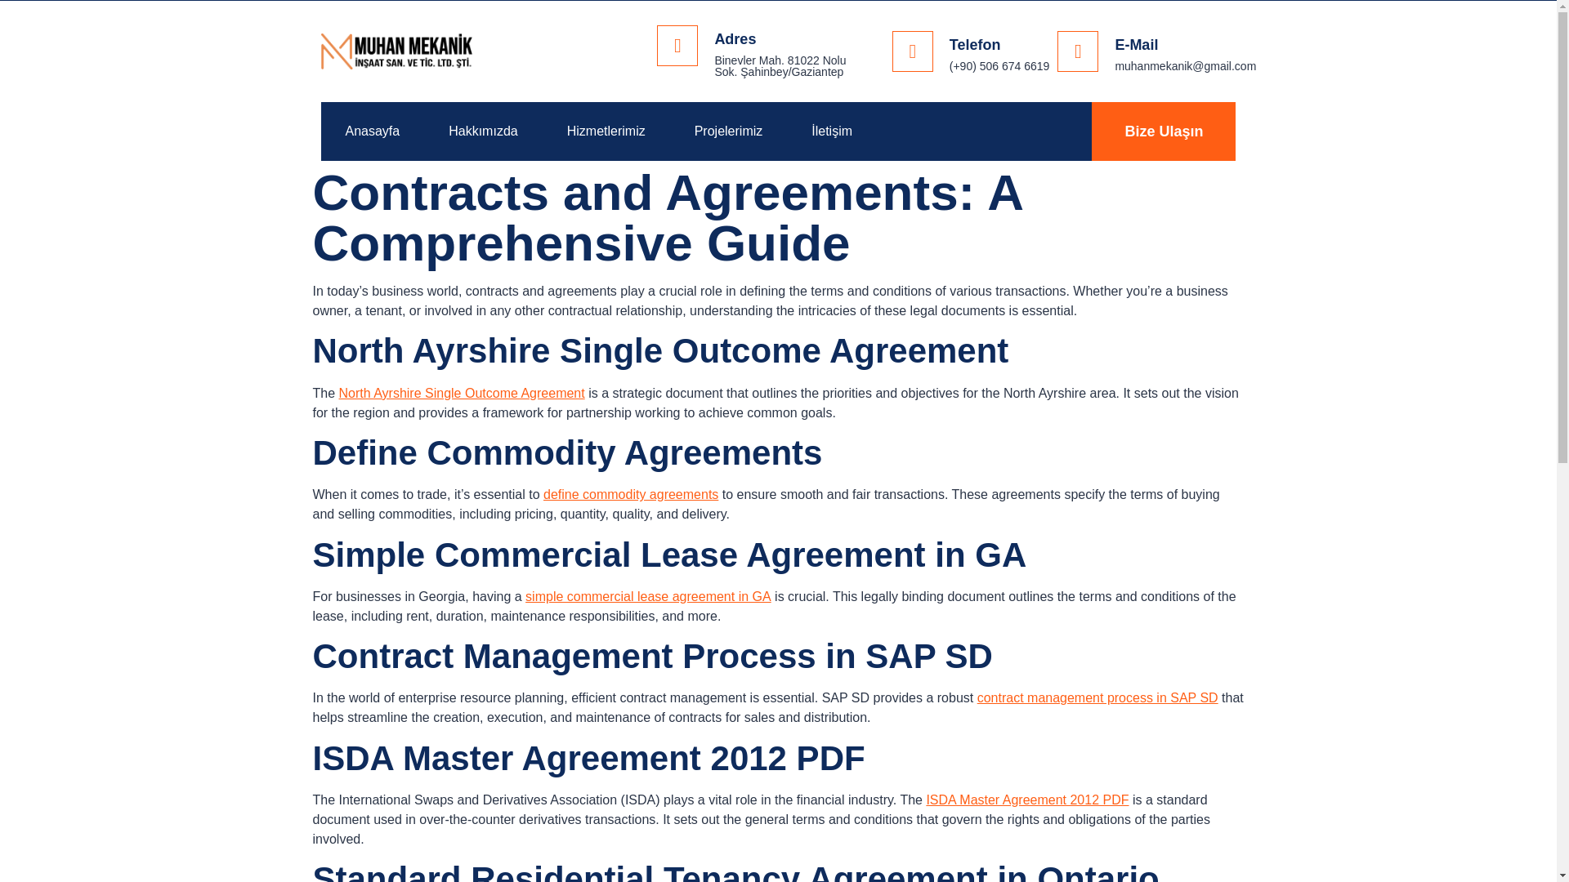 This screenshot has height=882, width=1569. I want to click on contract management process in SAP SD, so click(1098, 697).